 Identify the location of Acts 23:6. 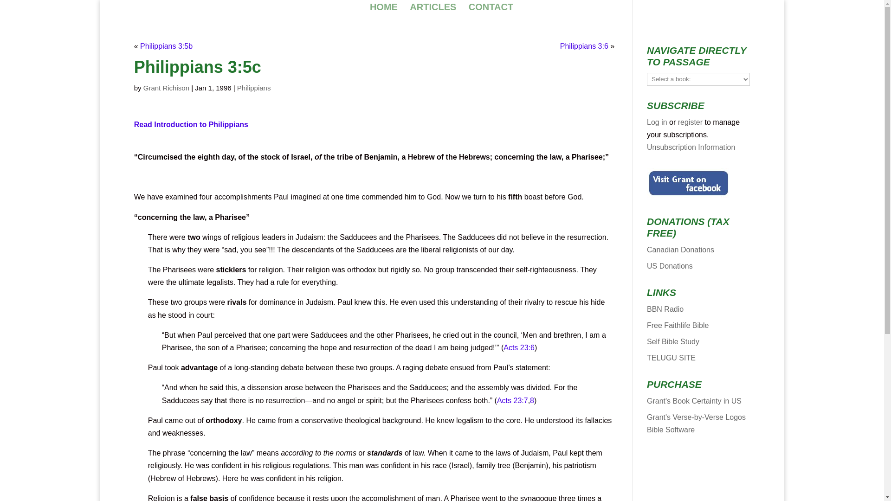
(519, 347).